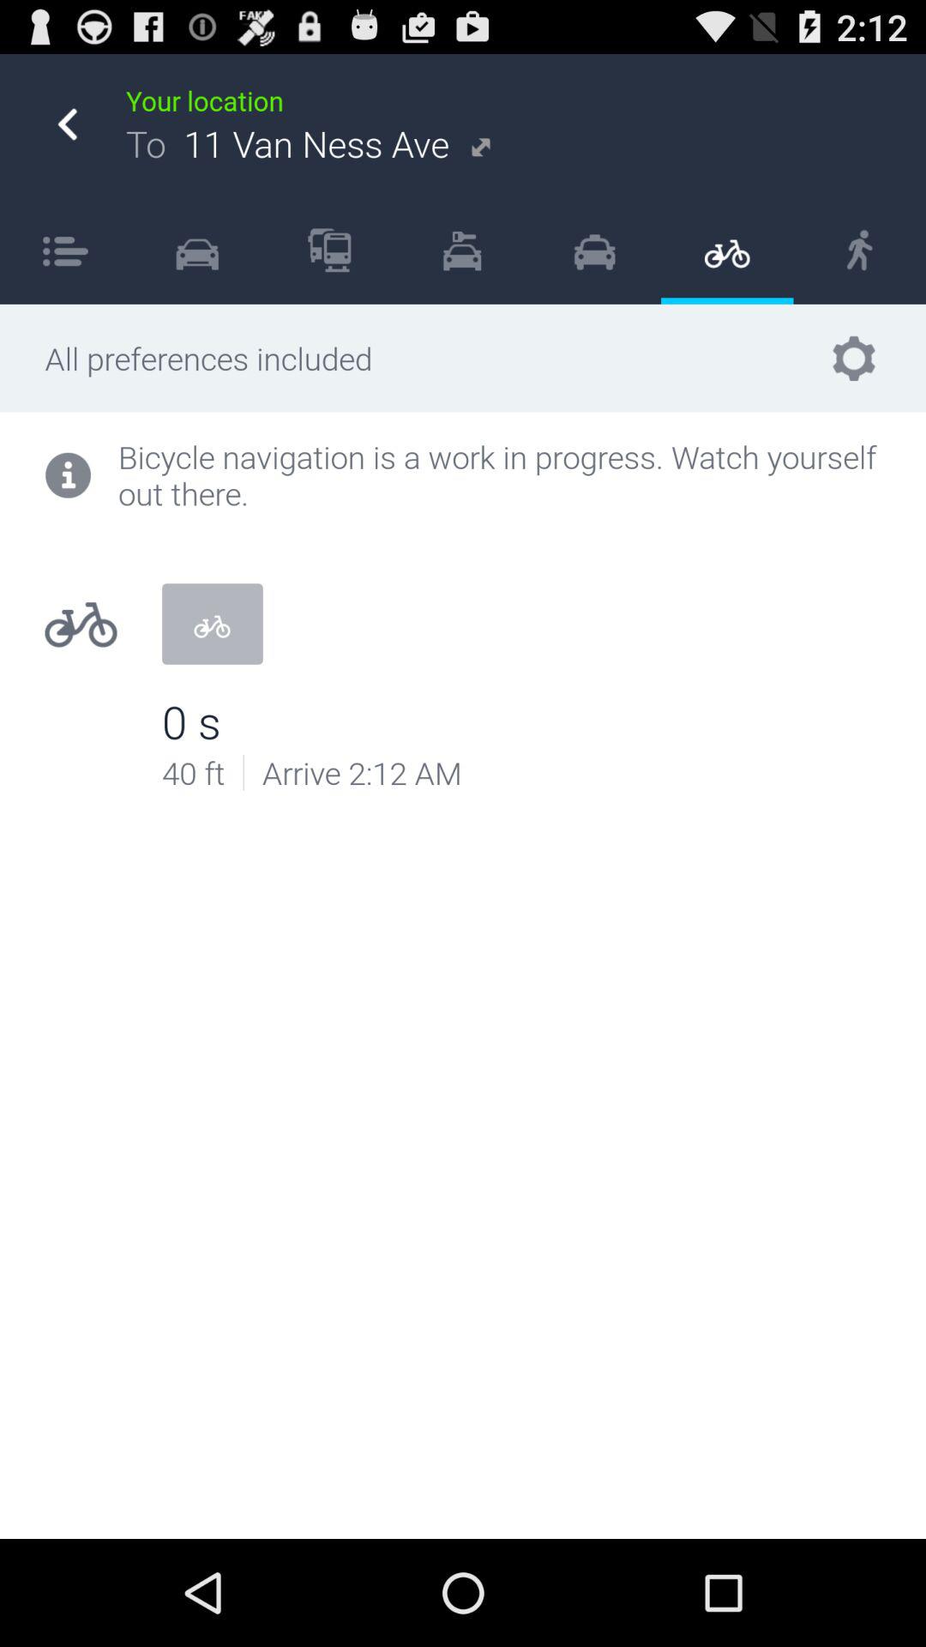 The height and width of the screenshot is (1647, 926). I want to click on press icon, so click(65, 250).